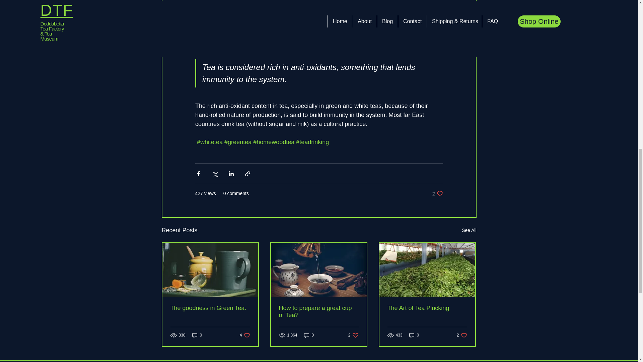 This screenshot has width=643, height=362. What do you see at coordinates (427, 308) in the screenshot?
I see `0` at bounding box center [427, 308].